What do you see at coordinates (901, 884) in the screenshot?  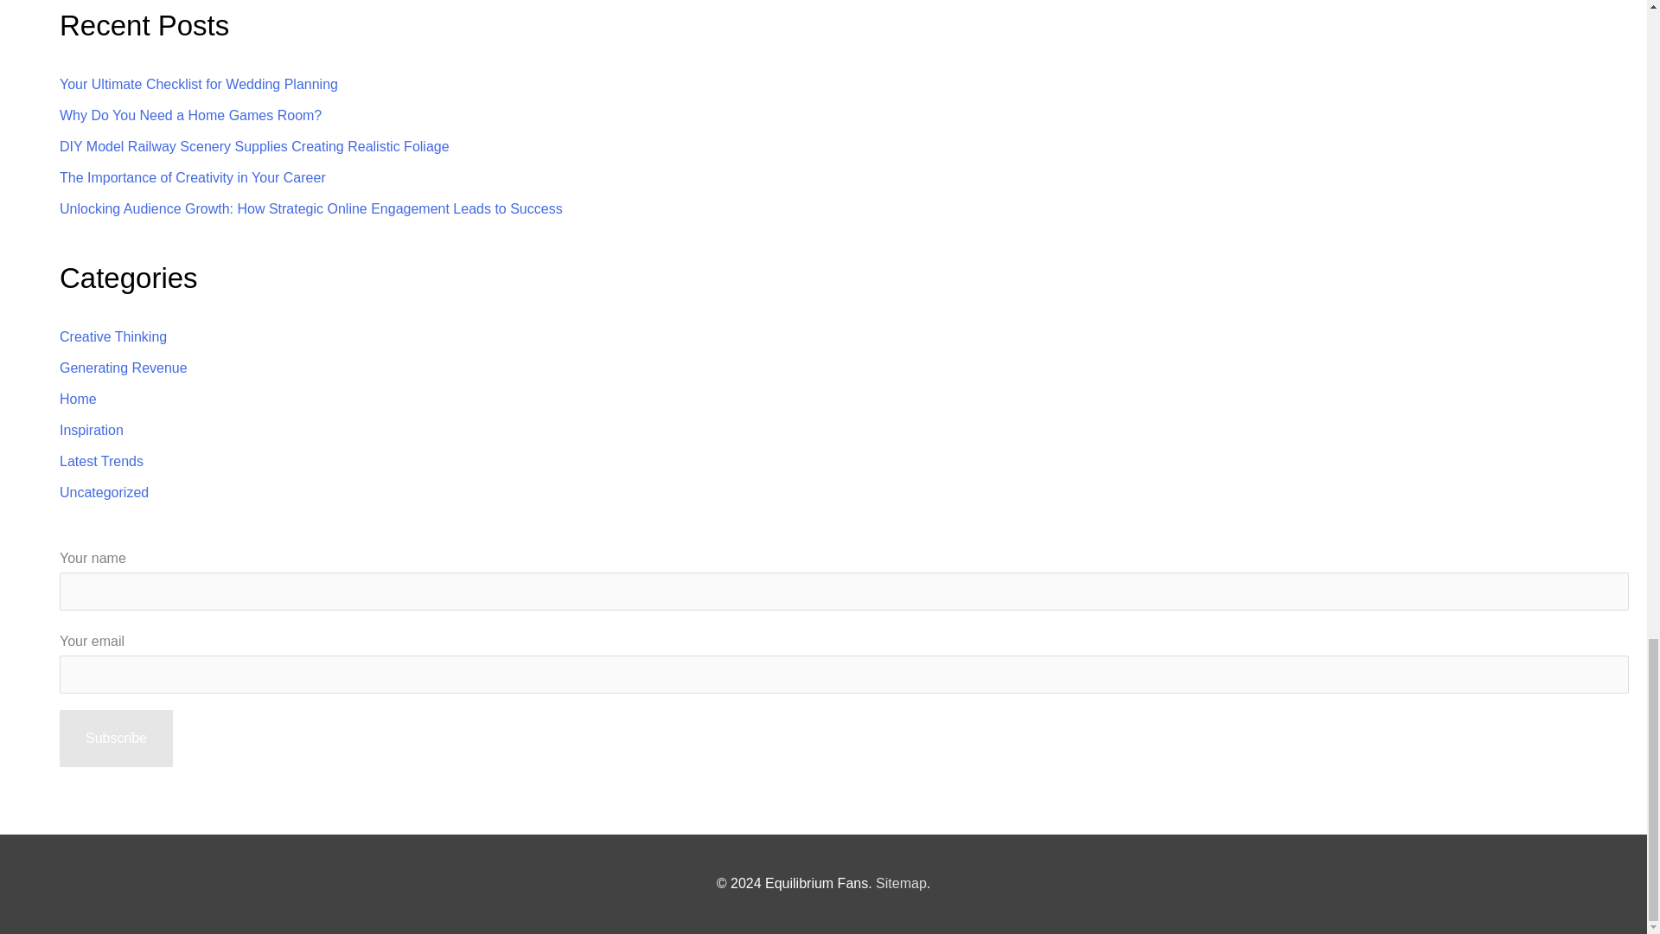 I see `Sitemap` at bounding box center [901, 884].